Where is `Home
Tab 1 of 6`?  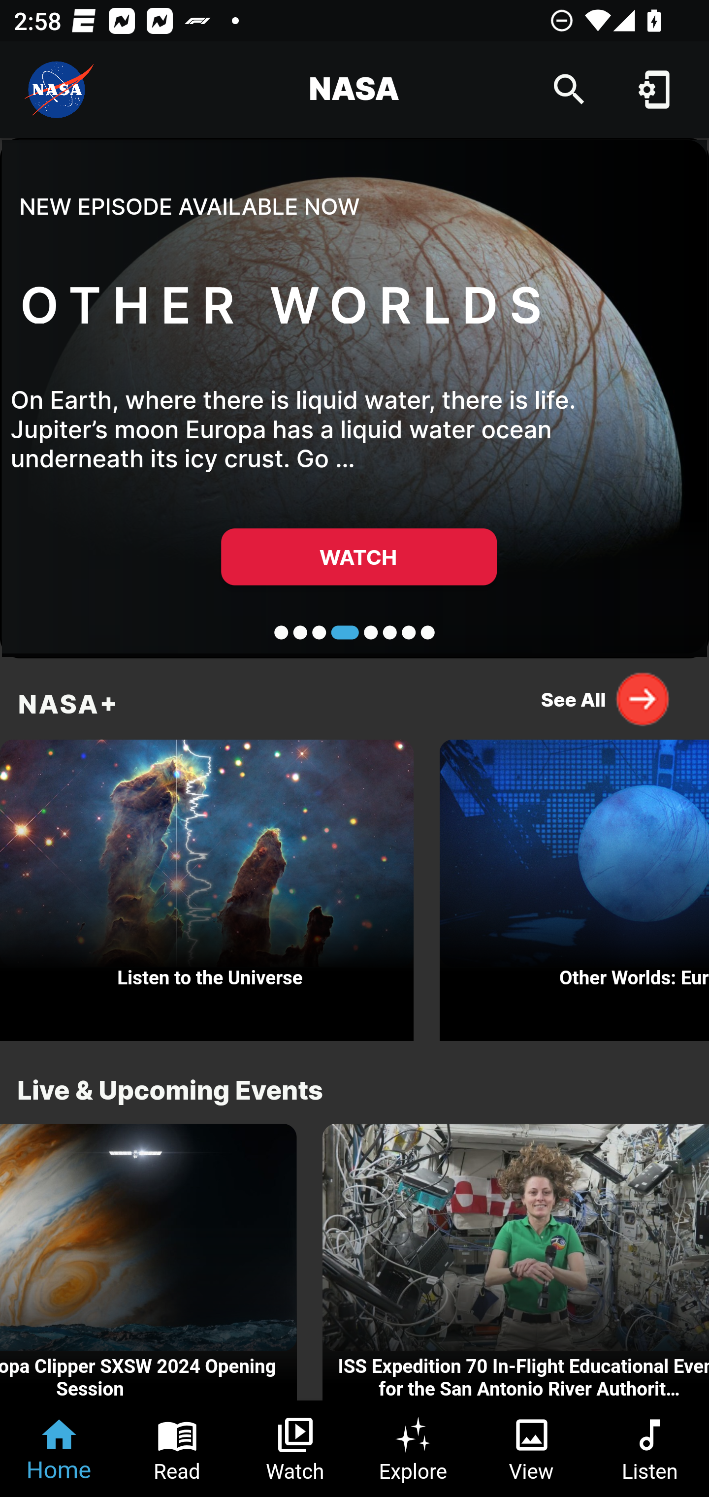 Home
Tab 1 of 6 is located at coordinates (59, 1449).